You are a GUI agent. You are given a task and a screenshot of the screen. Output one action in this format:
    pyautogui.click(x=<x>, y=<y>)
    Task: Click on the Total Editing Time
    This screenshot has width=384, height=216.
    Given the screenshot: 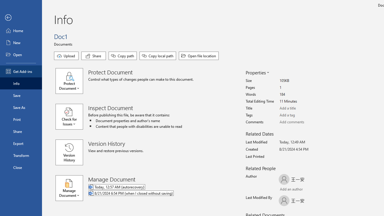 What is the action you would take?
    pyautogui.click(x=302, y=101)
    